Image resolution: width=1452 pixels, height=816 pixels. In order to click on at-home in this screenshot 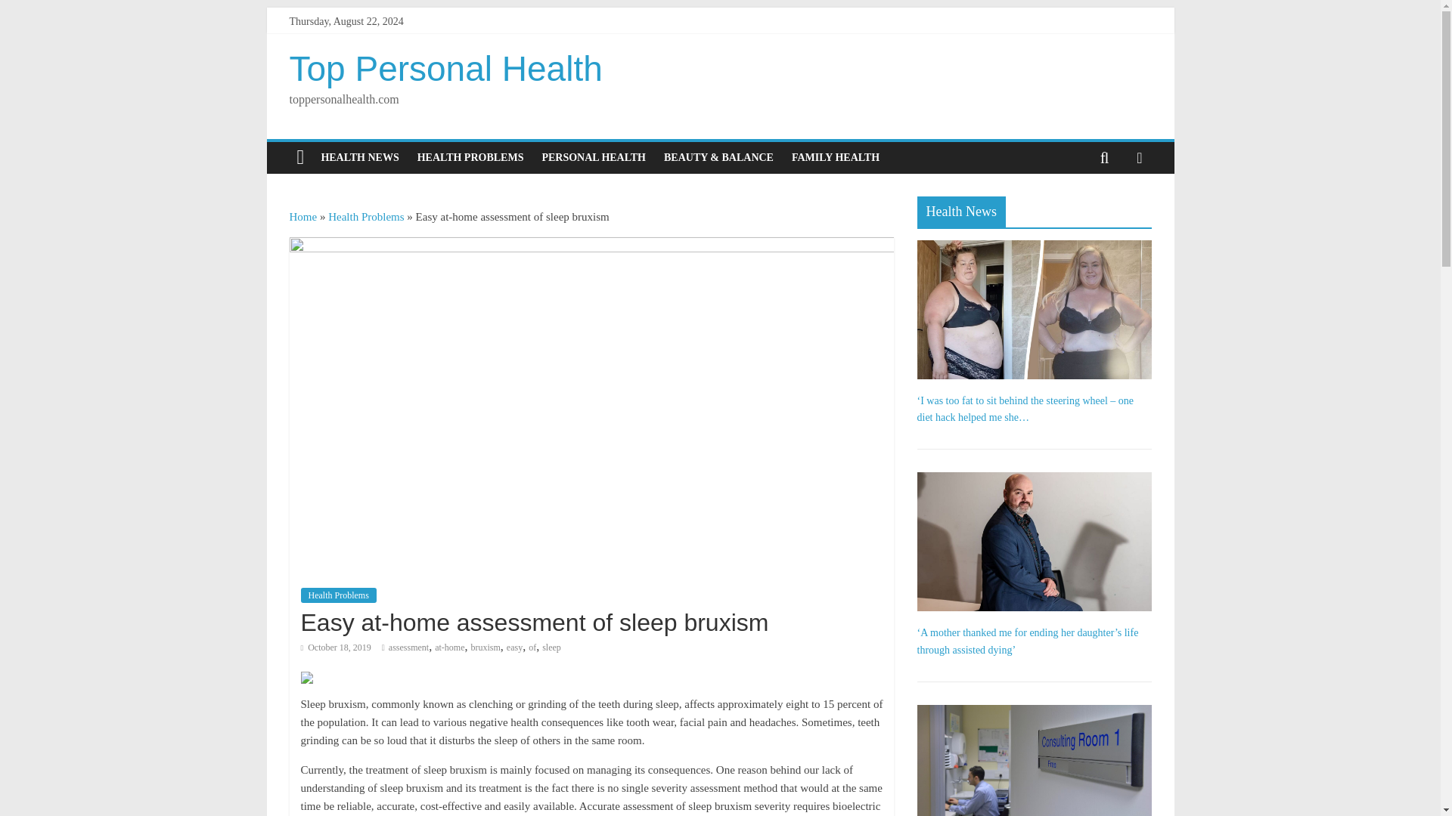, I will do `click(449, 647)`.